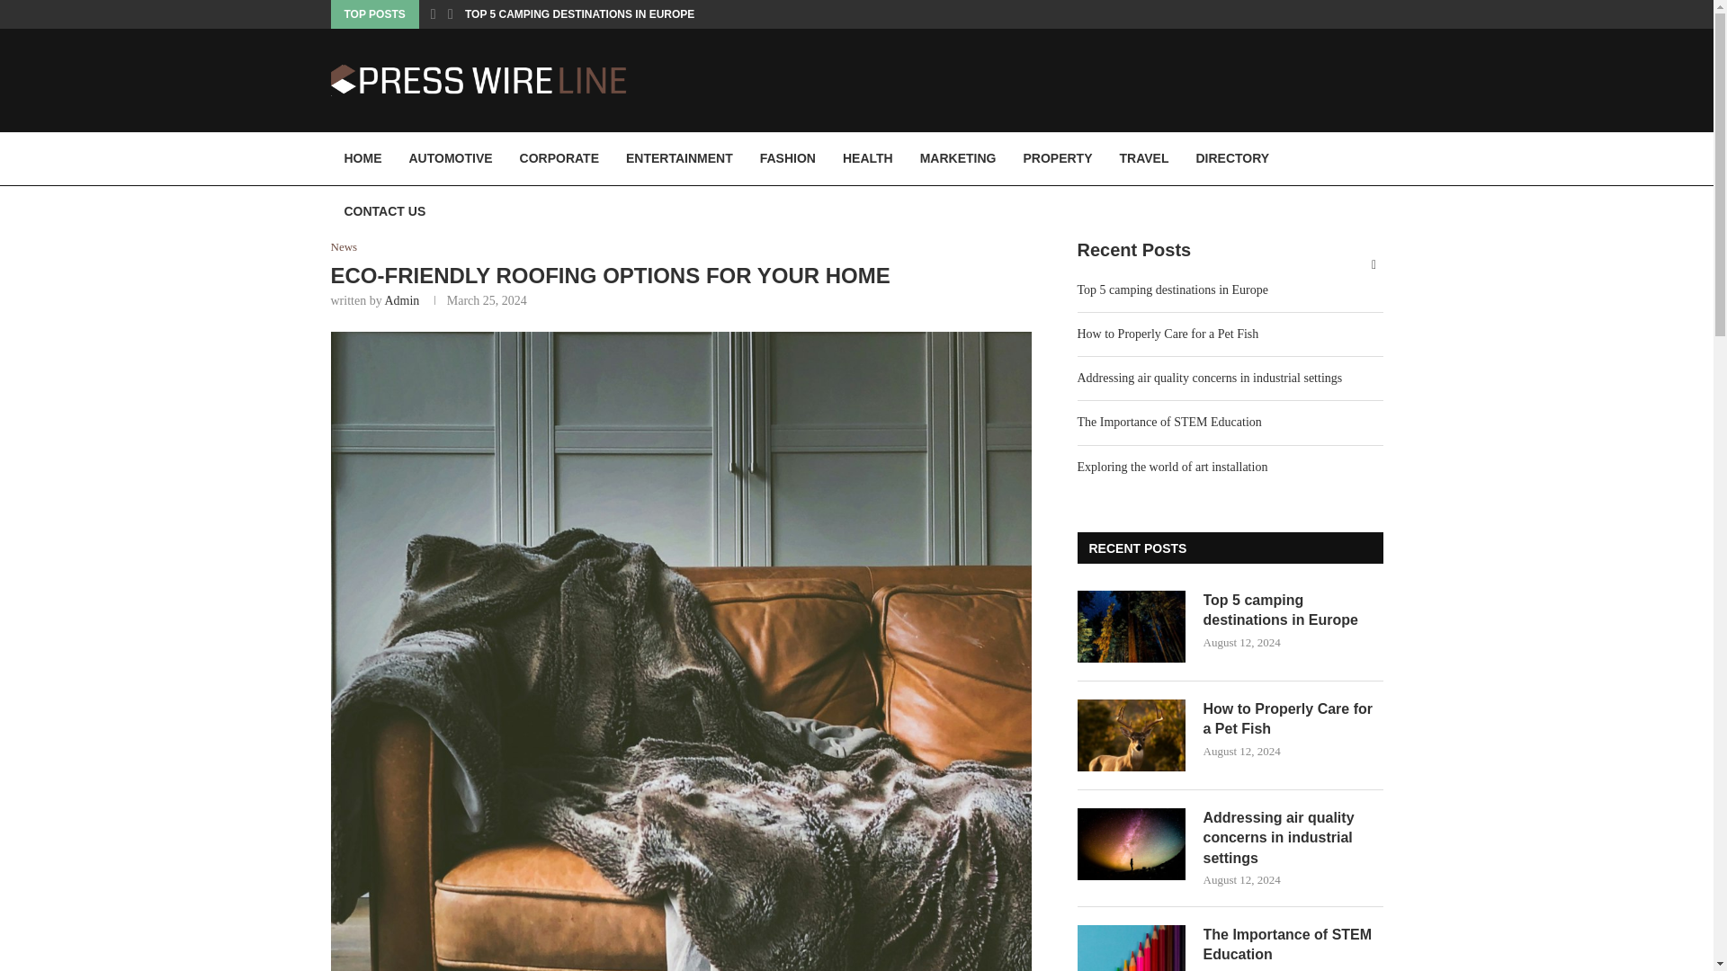 Image resolution: width=1727 pixels, height=971 pixels. Describe the element at coordinates (1056, 158) in the screenshot. I see `PROPERTY` at that location.